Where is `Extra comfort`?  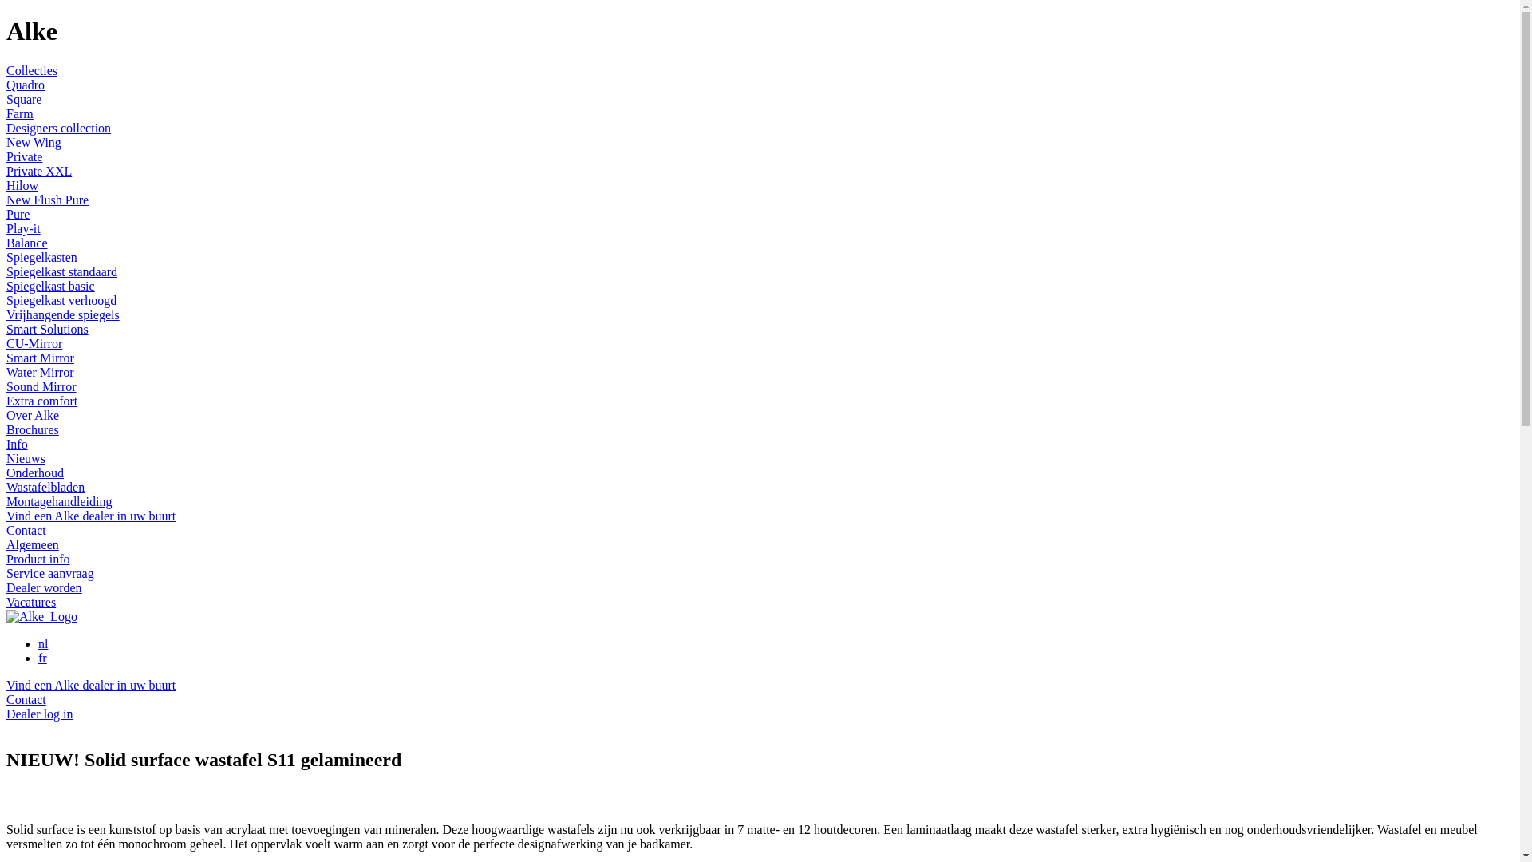
Extra comfort is located at coordinates (41, 401).